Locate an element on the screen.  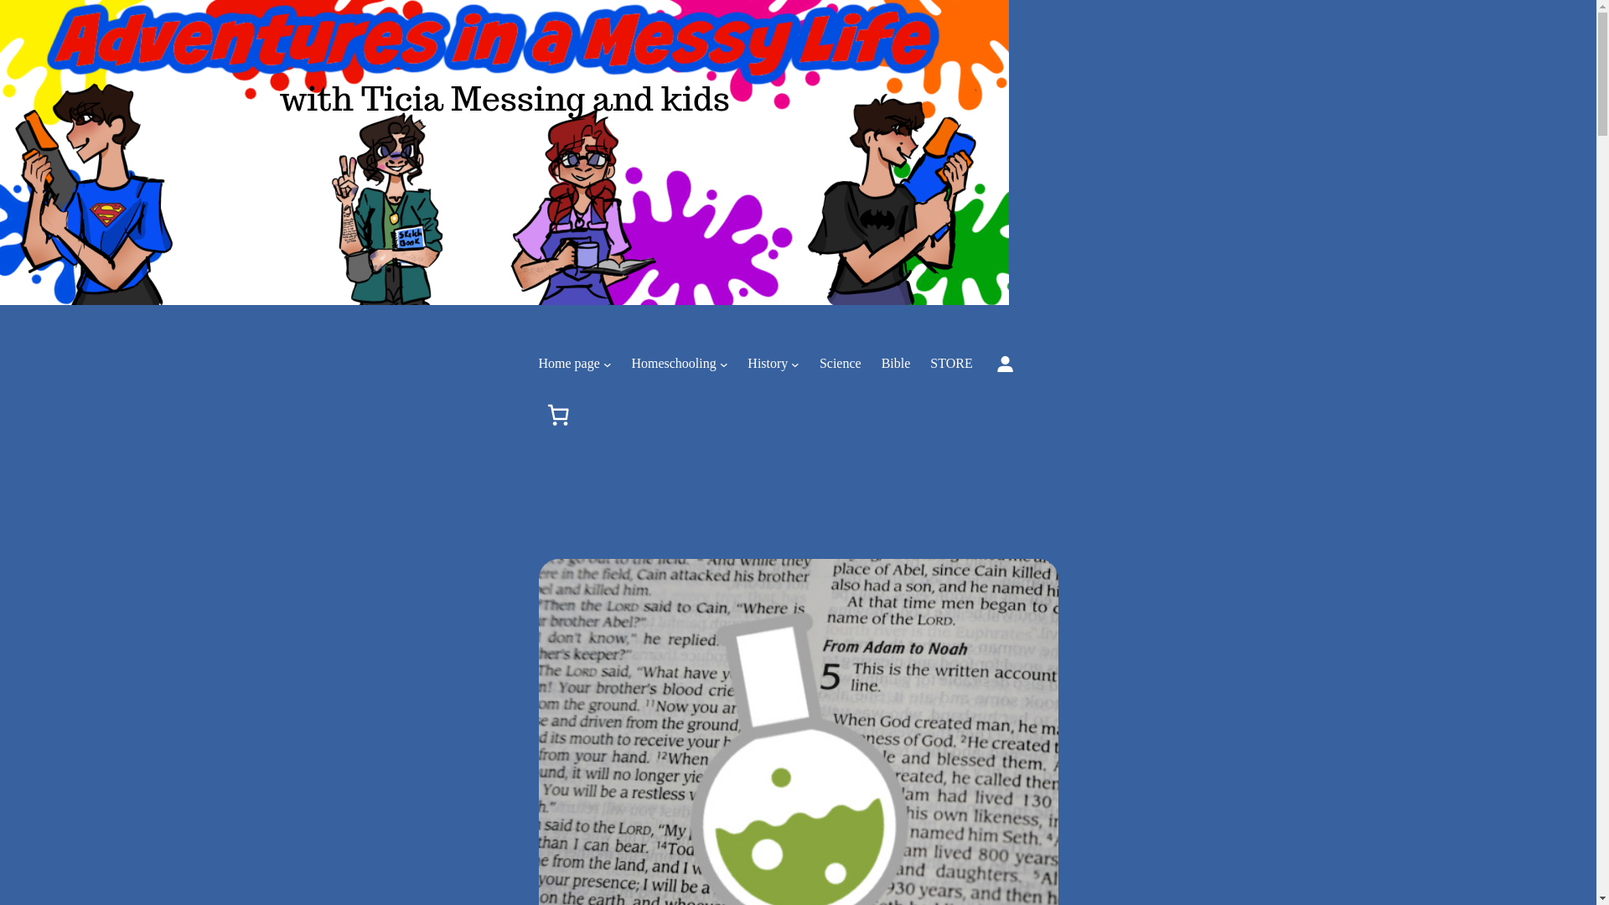
STORE is located at coordinates (950, 364).